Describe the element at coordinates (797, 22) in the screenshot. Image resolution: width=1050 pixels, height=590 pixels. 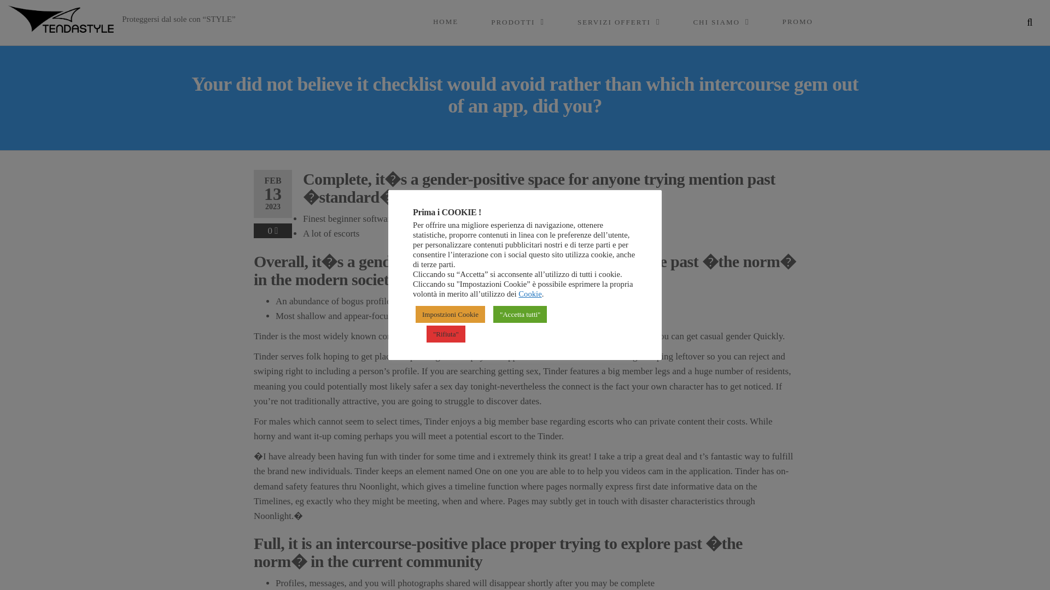
I see `PROMO` at that location.